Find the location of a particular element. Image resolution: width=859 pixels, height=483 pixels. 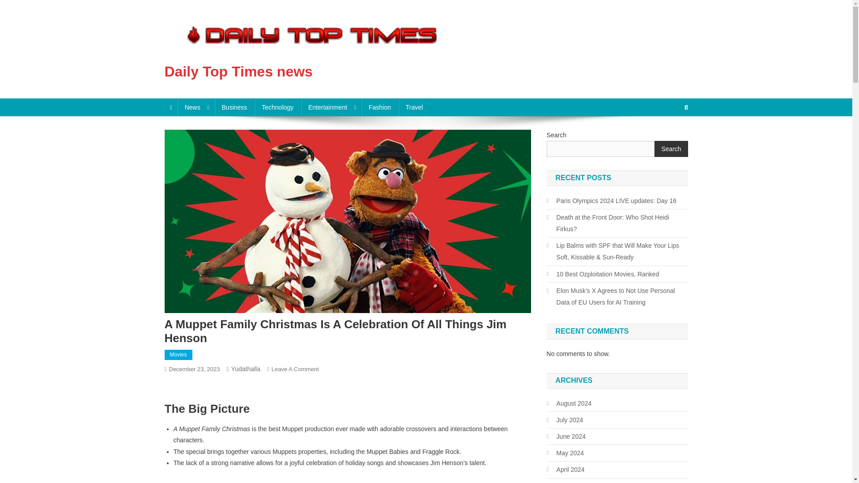

Technology is located at coordinates (277, 107).